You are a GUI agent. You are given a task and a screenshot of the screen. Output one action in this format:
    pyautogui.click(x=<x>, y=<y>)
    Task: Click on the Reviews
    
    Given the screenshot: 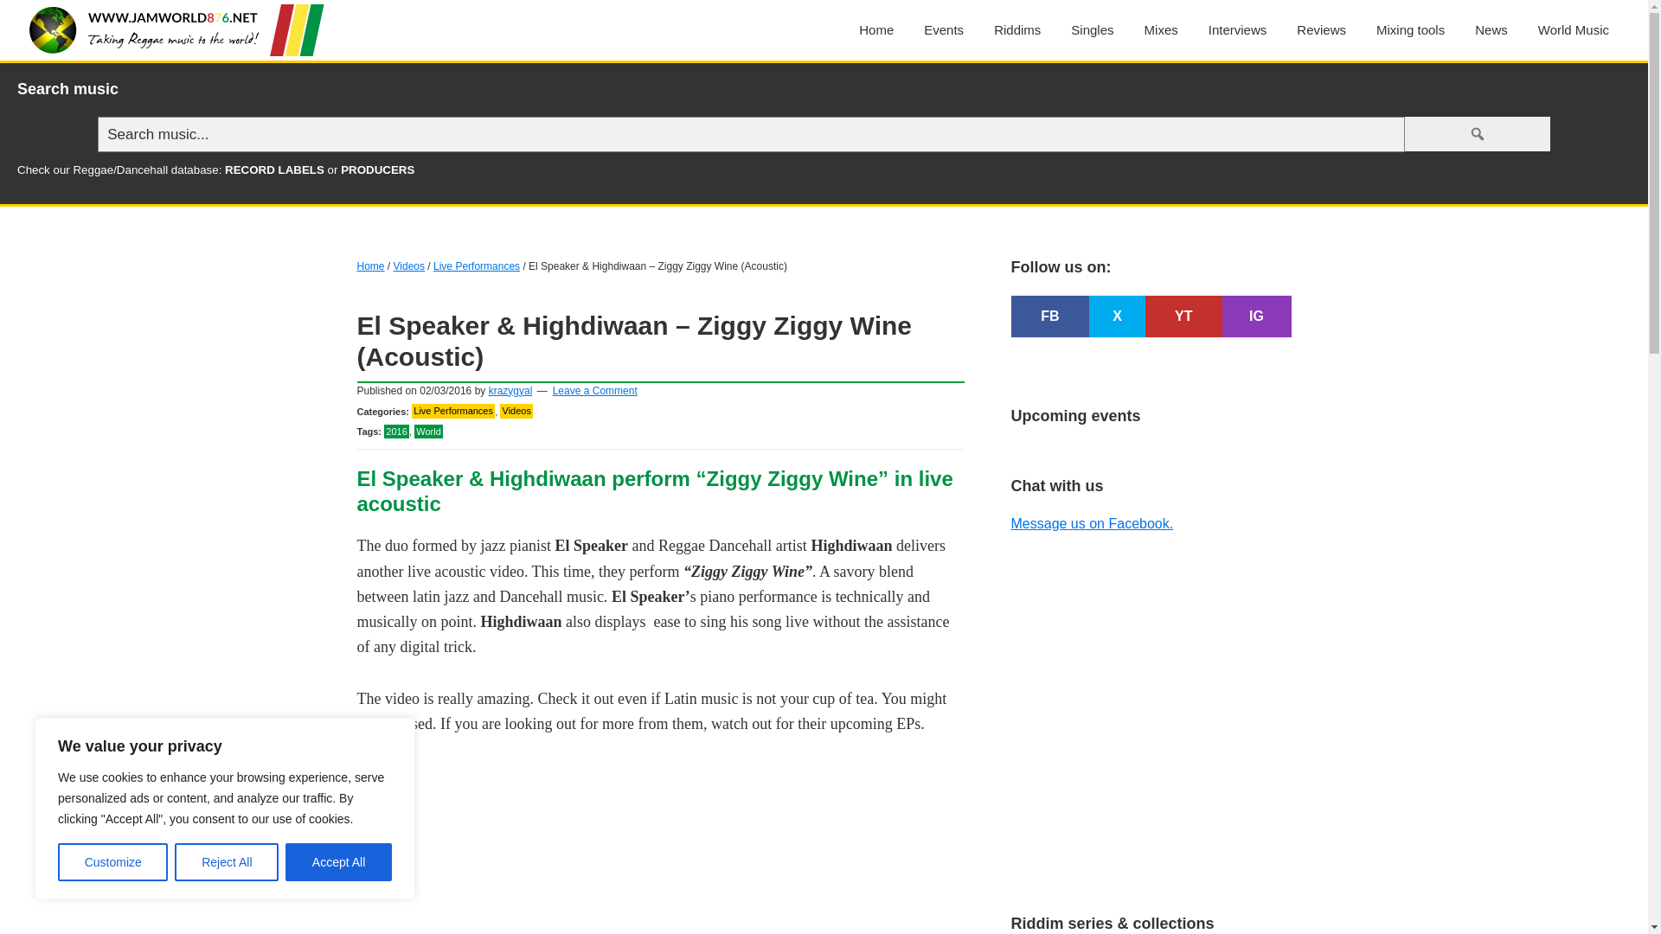 What is the action you would take?
    pyautogui.click(x=1321, y=29)
    